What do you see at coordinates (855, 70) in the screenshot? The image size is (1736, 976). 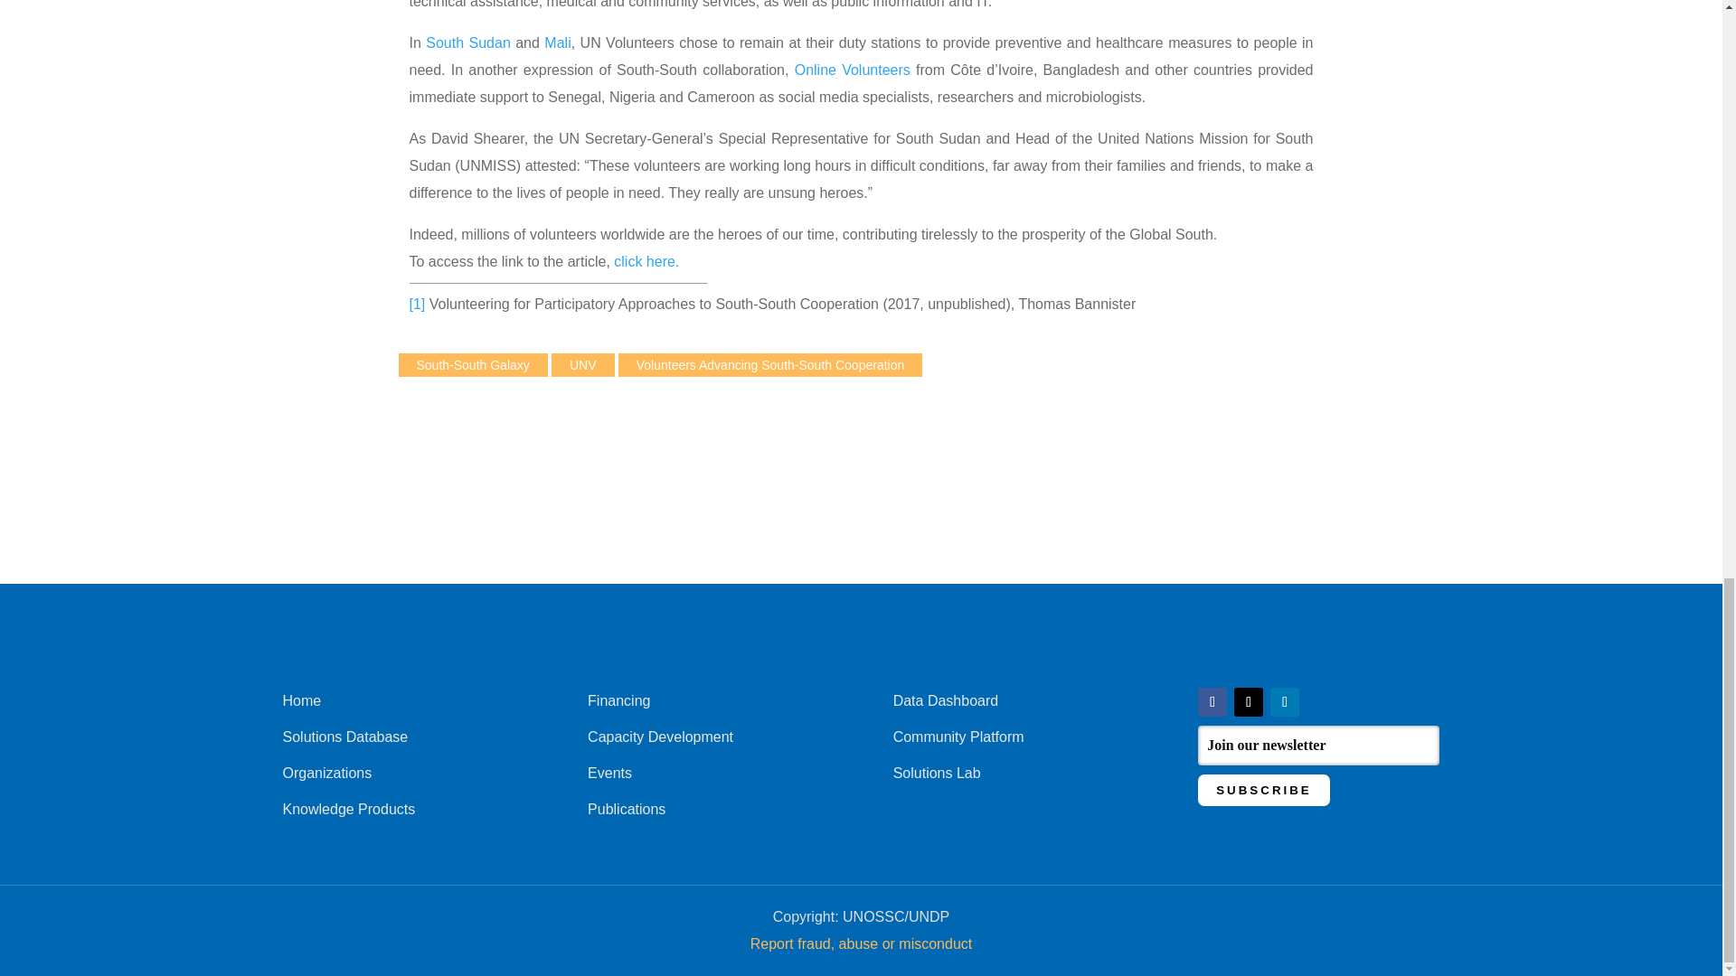 I see `Online Volunteers` at bounding box center [855, 70].